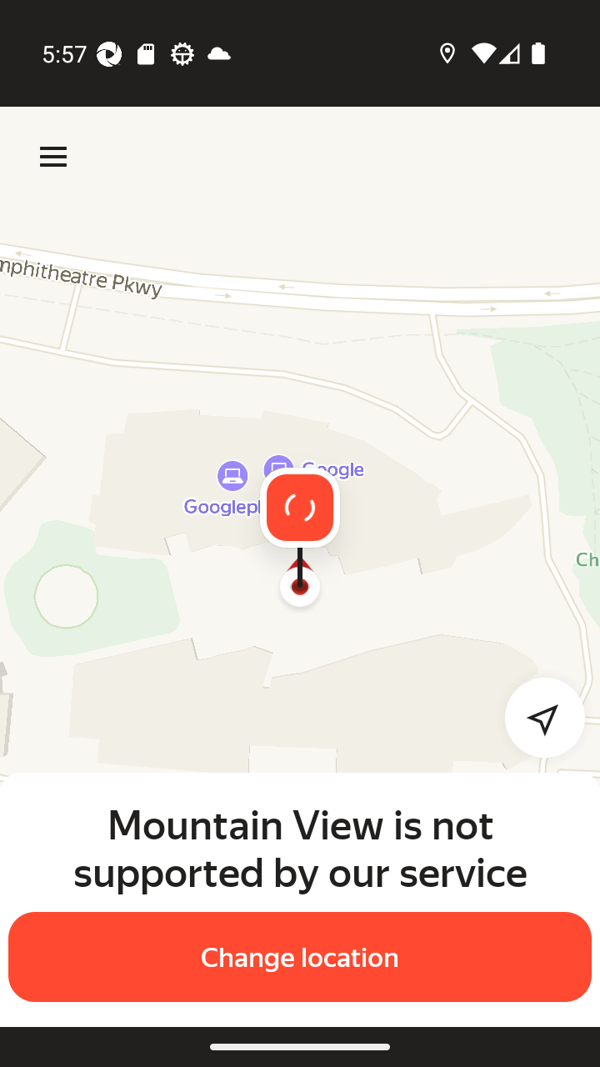 The height and width of the screenshot is (1067, 600). Describe the element at coordinates (300, 848) in the screenshot. I see `Mountain View is not supported by our service` at that location.